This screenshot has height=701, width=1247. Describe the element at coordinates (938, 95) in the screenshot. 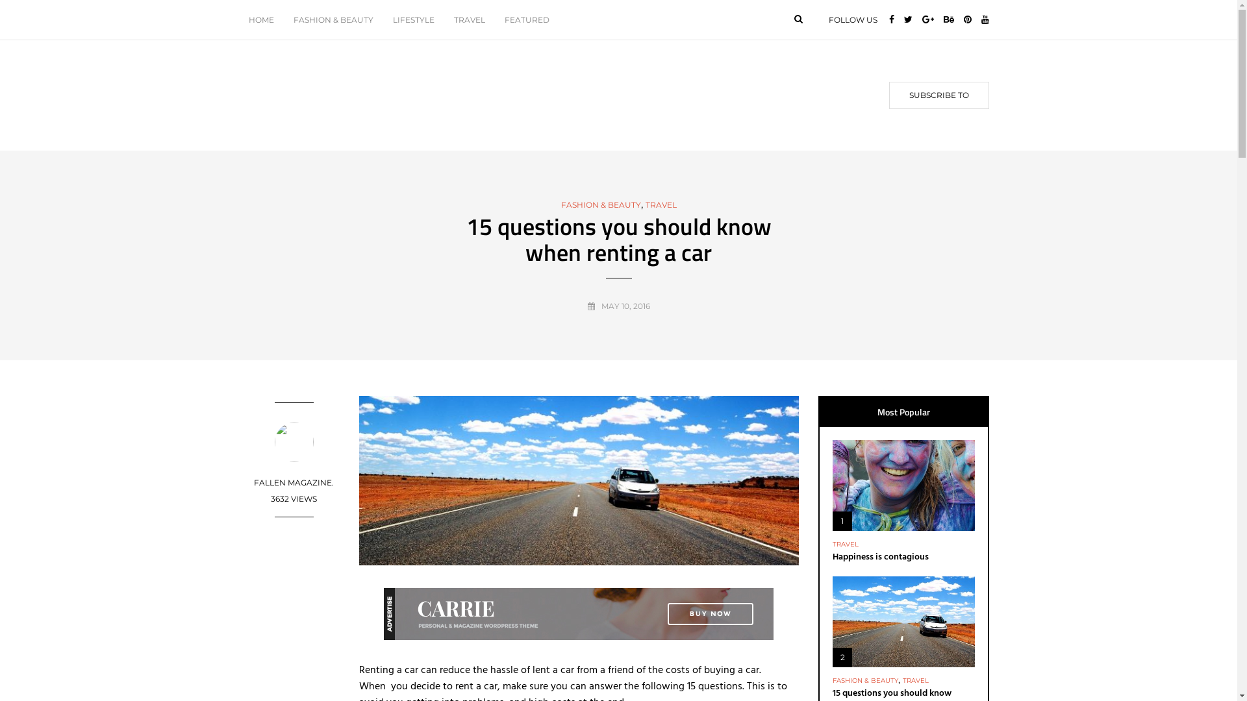

I see `SUBSCRIBE TO` at that location.